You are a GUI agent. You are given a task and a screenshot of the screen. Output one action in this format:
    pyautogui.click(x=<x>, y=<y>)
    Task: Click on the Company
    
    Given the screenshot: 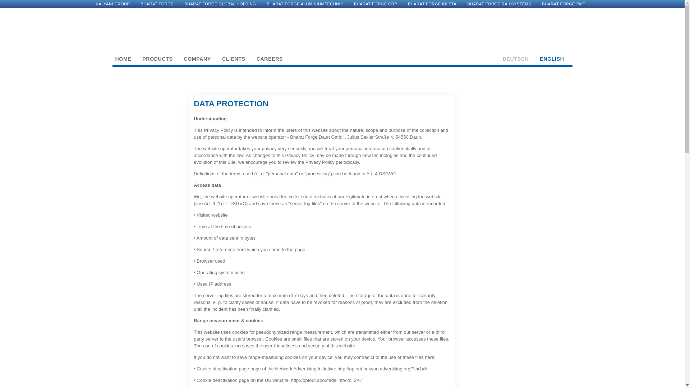 What is the action you would take?
    pyautogui.click(x=197, y=59)
    